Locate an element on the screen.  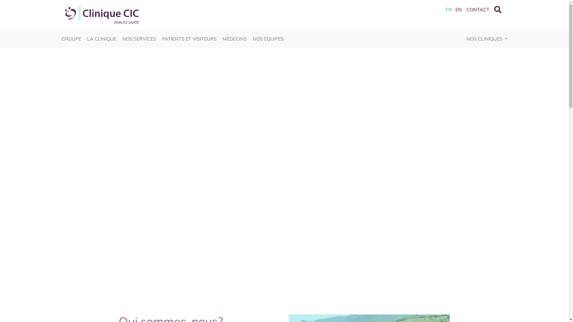
PATIENTS ET VISITEURS
(CURRENT) is located at coordinates (189, 39).